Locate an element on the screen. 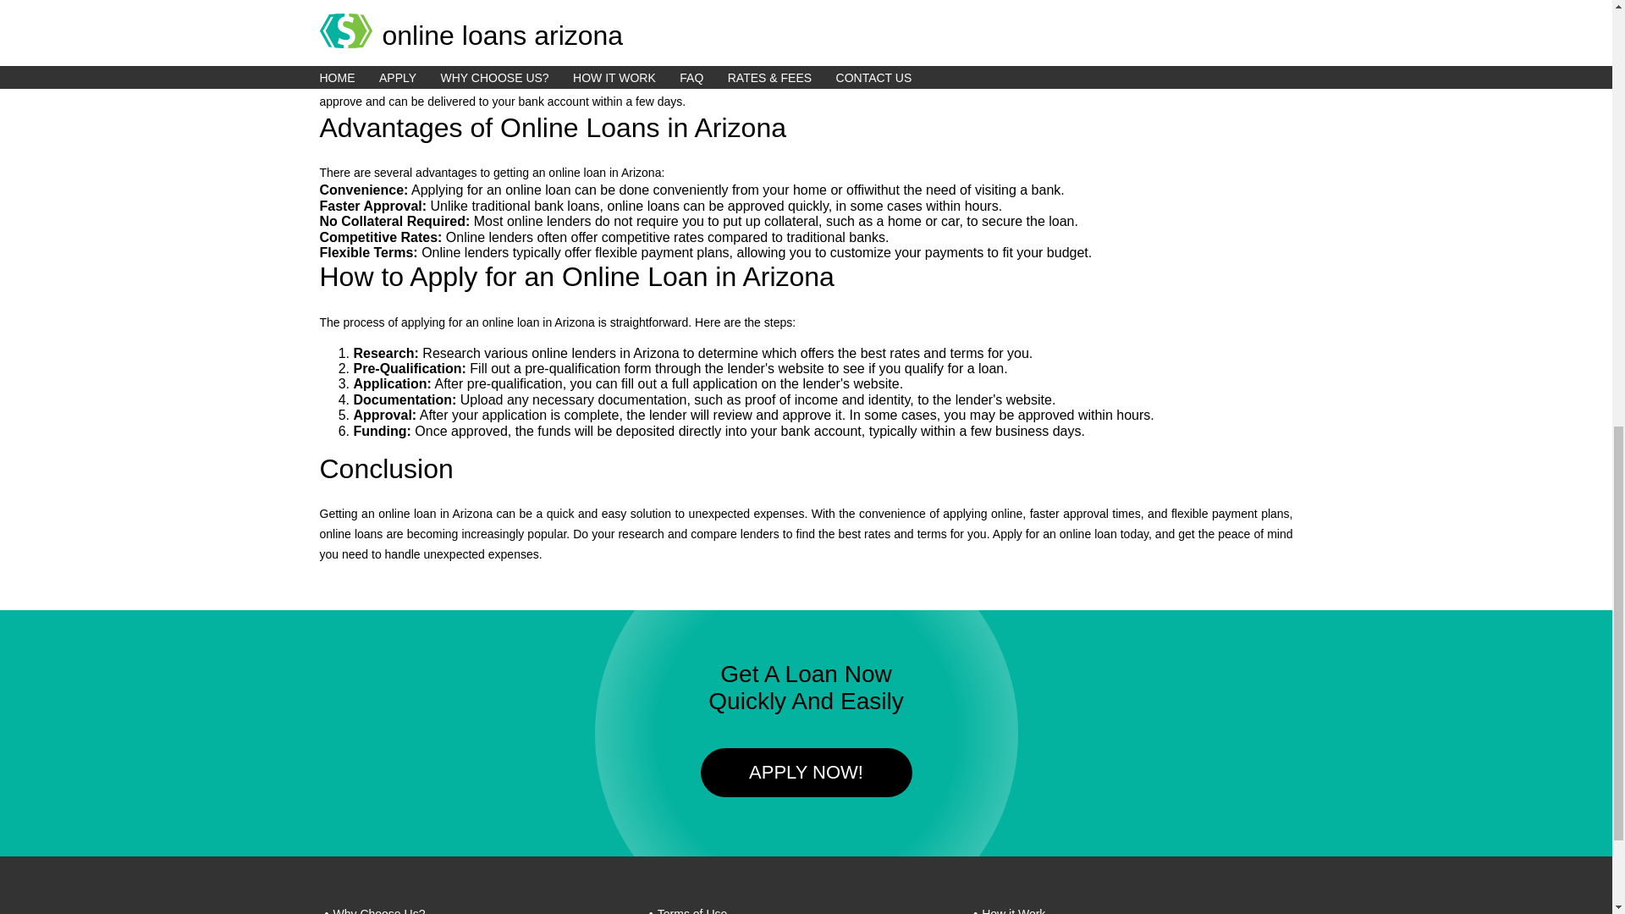 The width and height of the screenshot is (1625, 914). Terms of Use is located at coordinates (692, 907).